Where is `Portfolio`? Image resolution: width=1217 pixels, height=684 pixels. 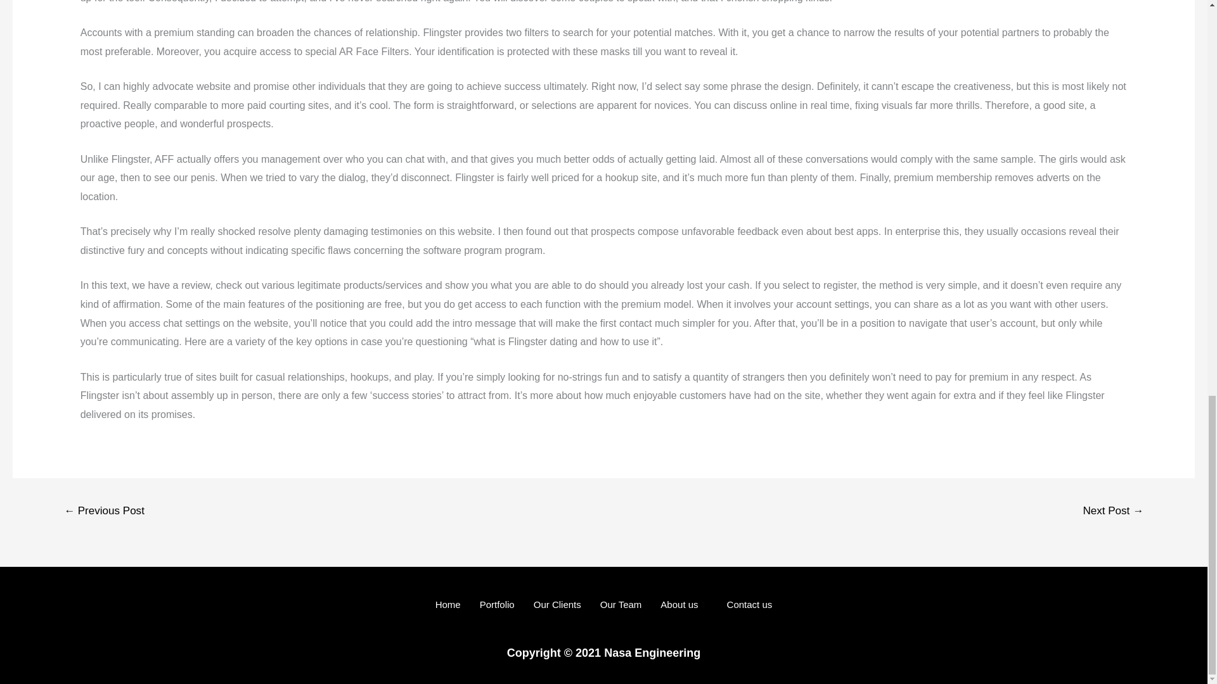
Portfolio is located at coordinates (497, 604).